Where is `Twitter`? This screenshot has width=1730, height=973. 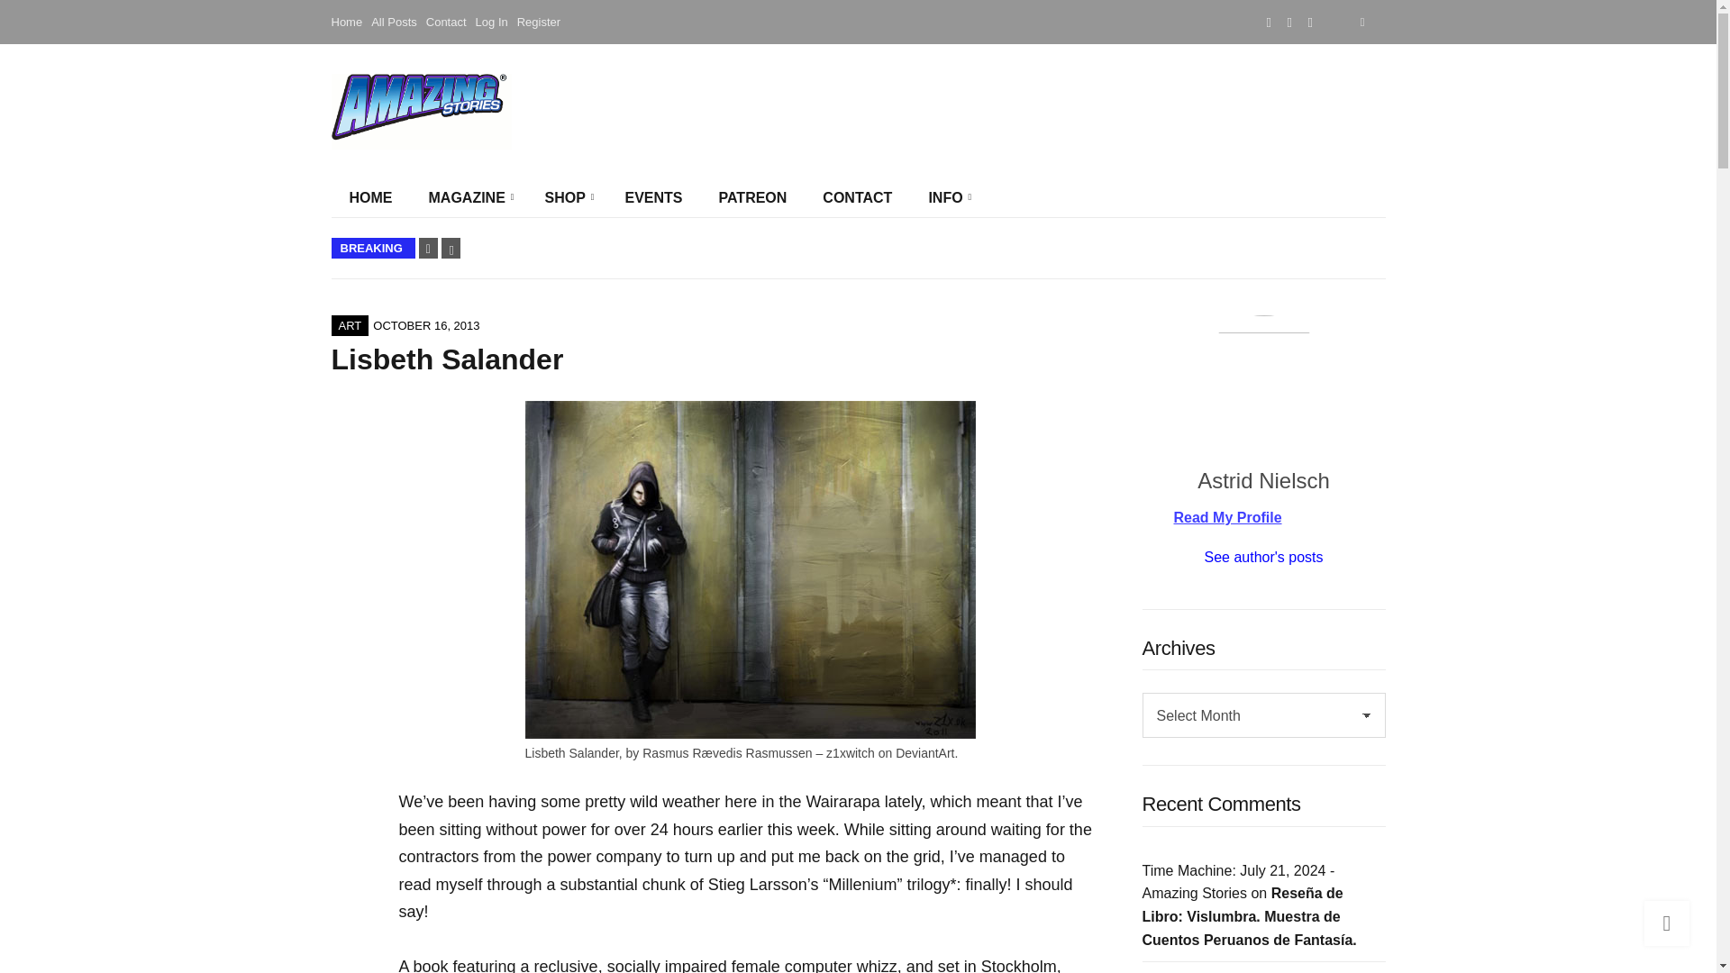
Twitter is located at coordinates (1289, 22).